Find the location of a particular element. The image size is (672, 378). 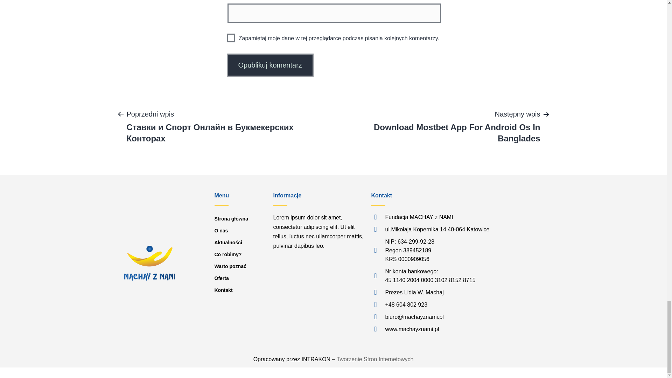

Co robimy? is located at coordinates (240, 254).